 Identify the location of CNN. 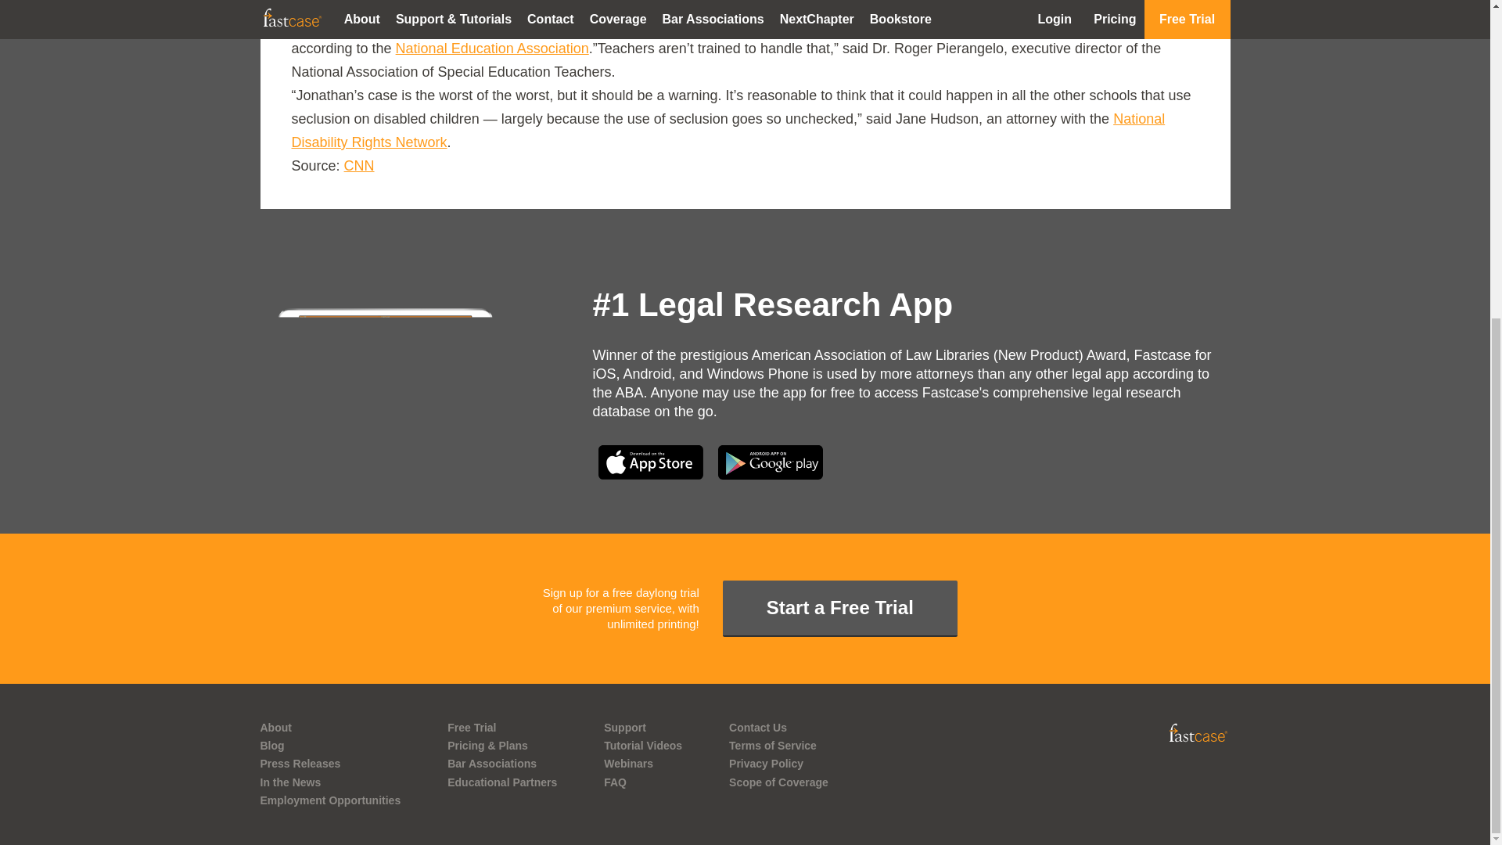
(358, 166).